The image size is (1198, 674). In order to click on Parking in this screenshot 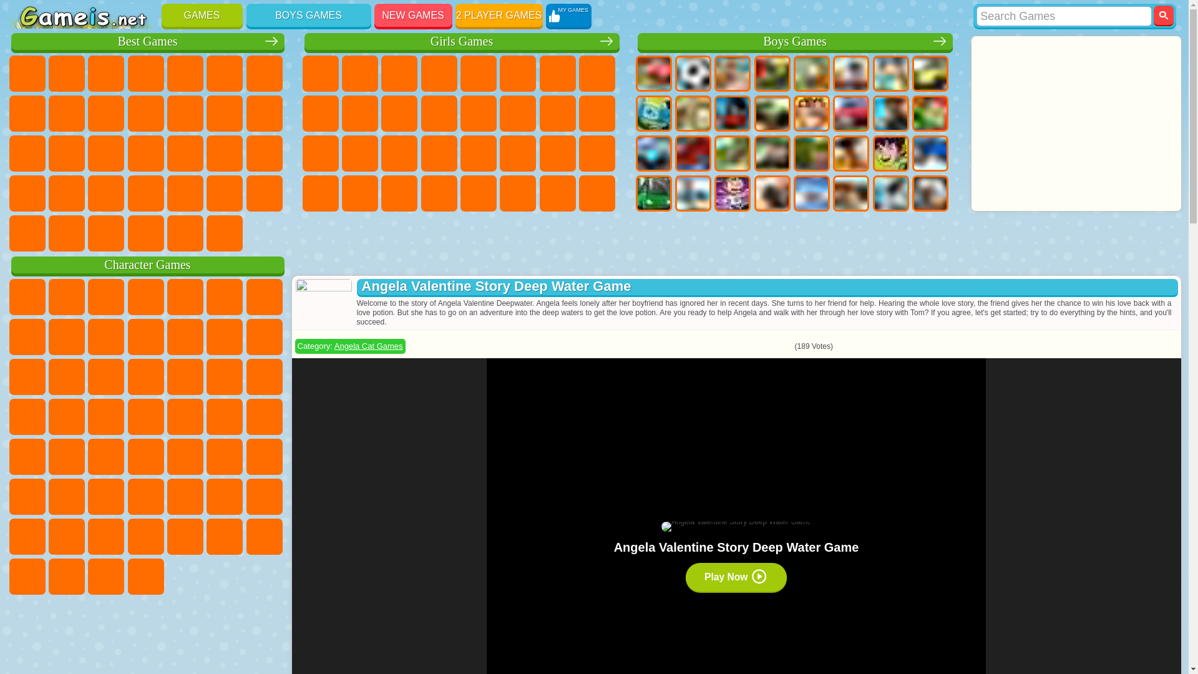, I will do `click(653, 73)`.